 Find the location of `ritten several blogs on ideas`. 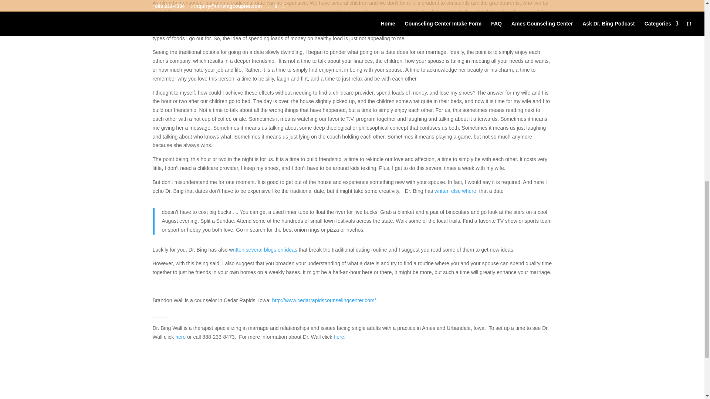

ritten several blogs on ideas is located at coordinates (265, 250).